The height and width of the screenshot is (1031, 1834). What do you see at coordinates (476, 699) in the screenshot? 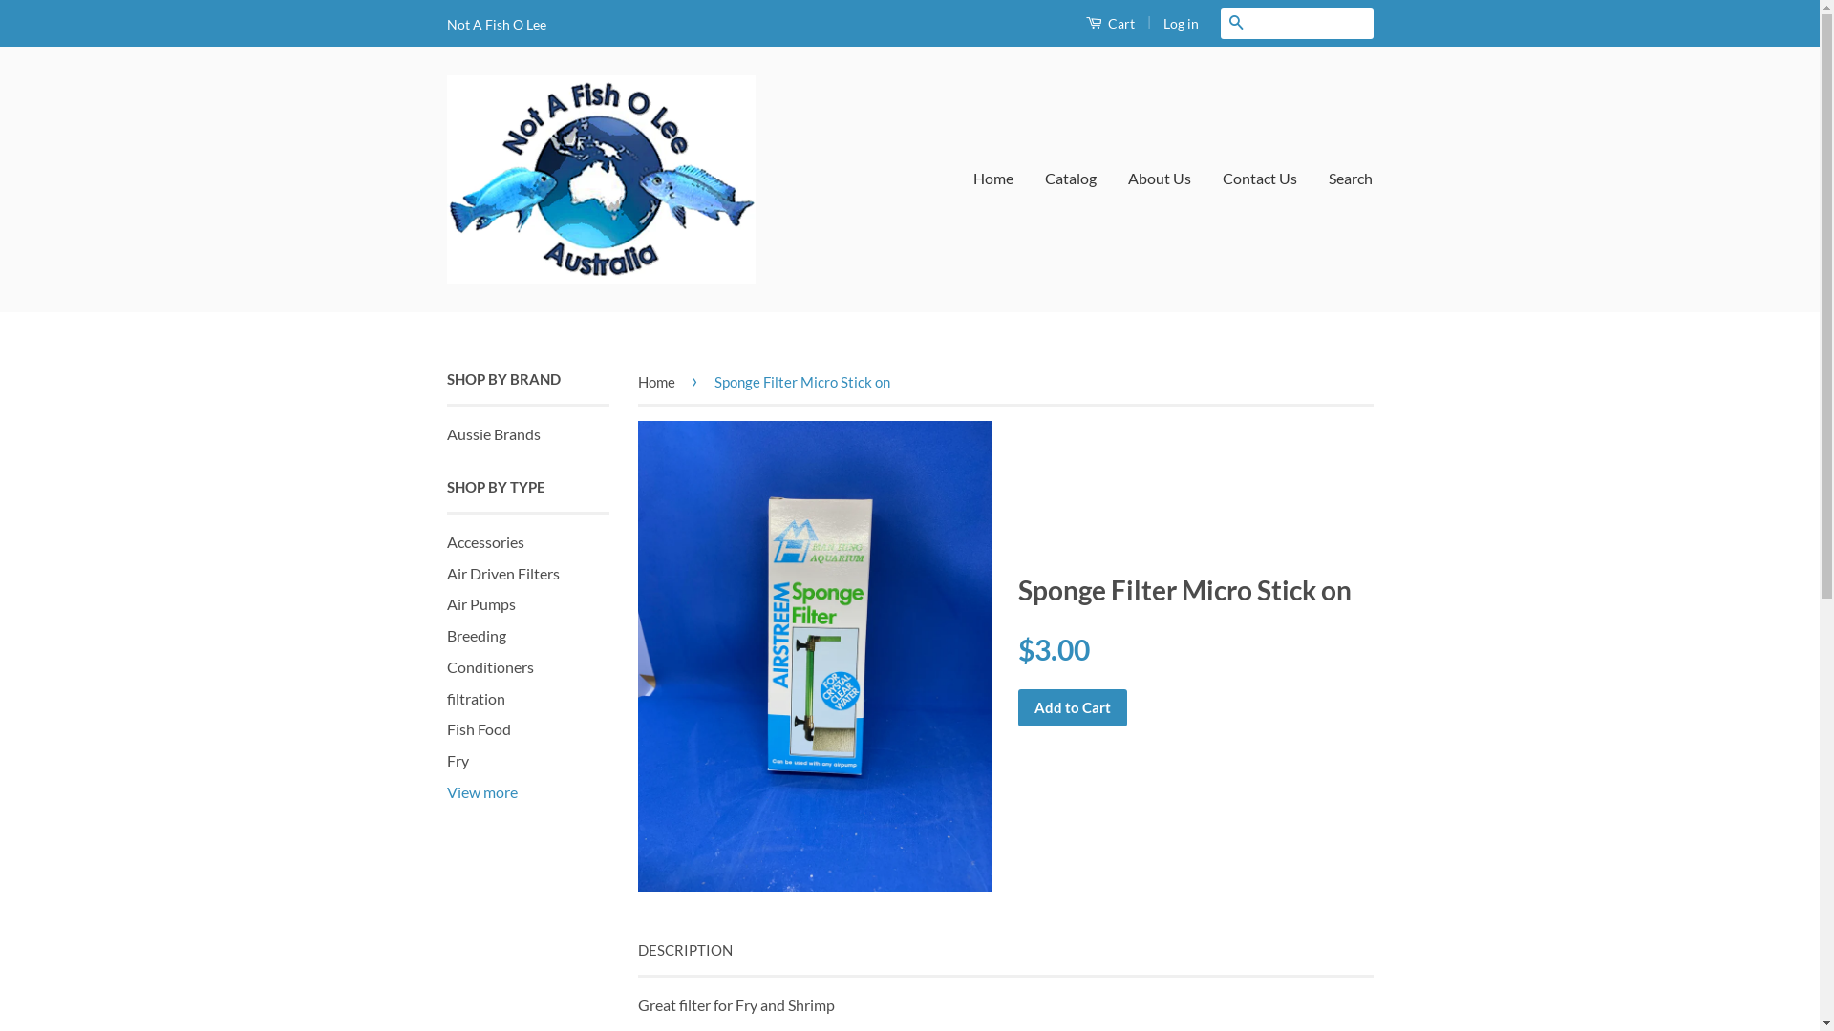
I see `filtration` at bounding box center [476, 699].